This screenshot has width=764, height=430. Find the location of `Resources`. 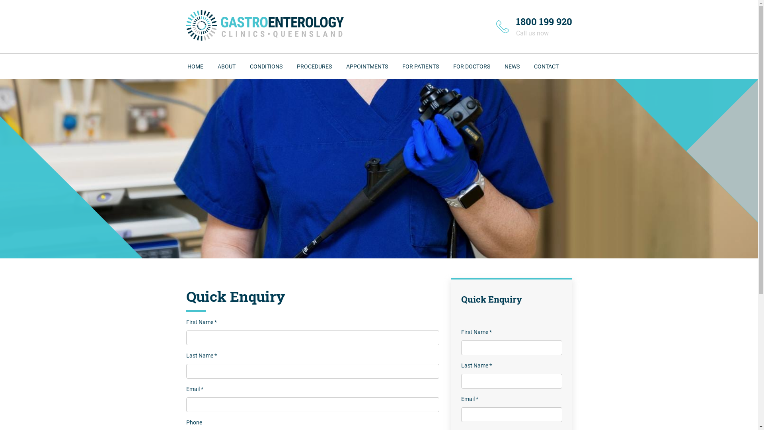

Resources is located at coordinates (444, 89).